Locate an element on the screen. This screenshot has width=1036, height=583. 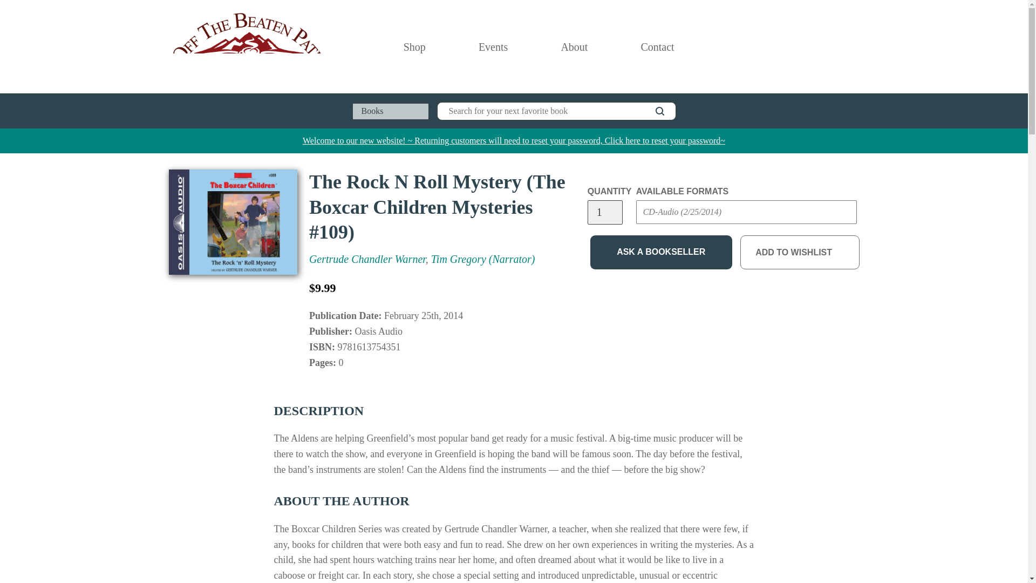
Submit is located at coordinates (656, 233).